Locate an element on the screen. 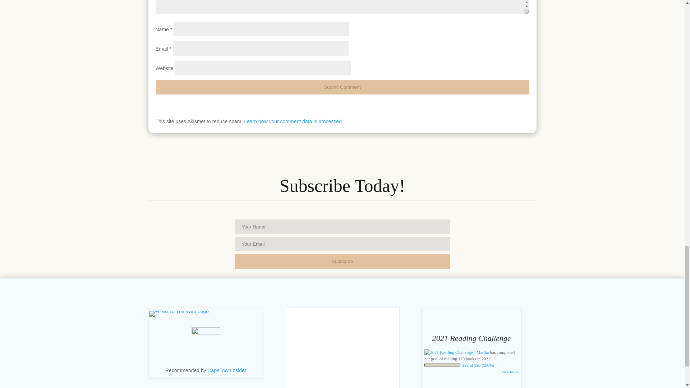 The width and height of the screenshot is (690, 388). Cape Town Influencers is located at coordinates (227, 370).